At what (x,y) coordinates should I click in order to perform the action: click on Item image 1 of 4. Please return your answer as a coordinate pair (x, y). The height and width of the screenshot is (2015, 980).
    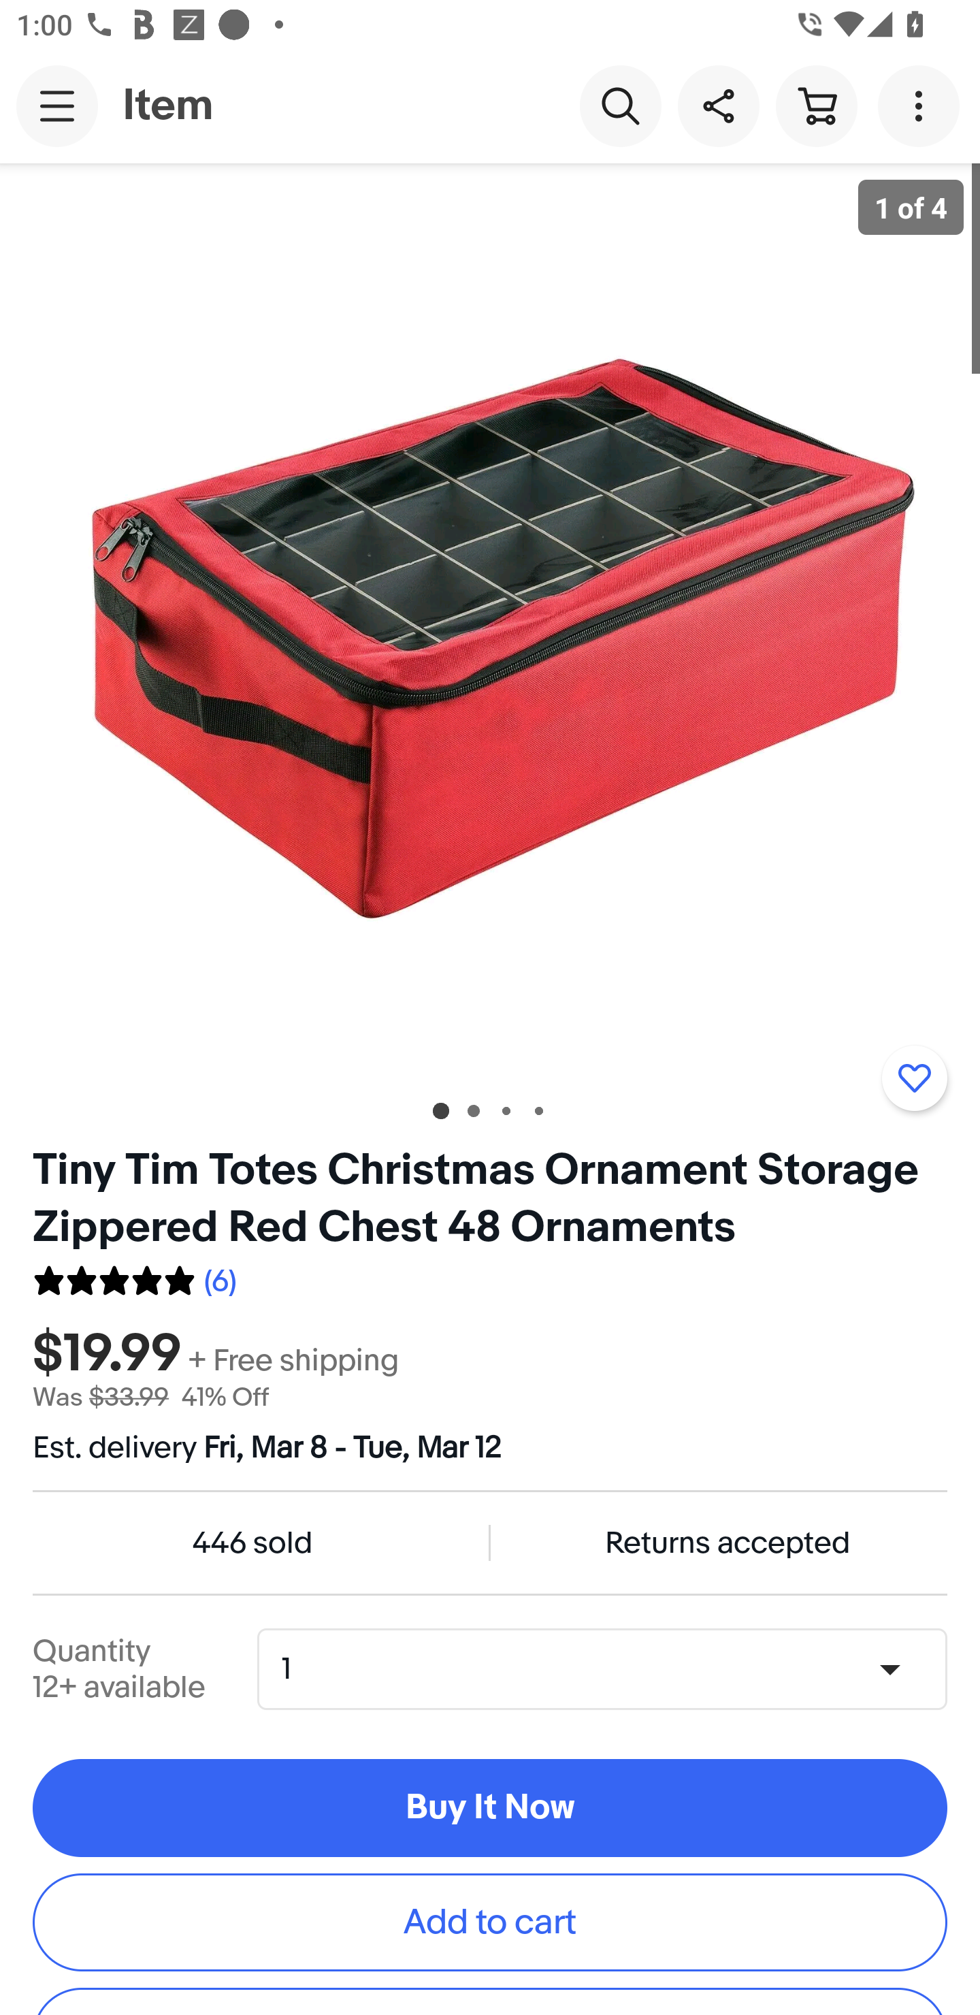
    Looking at the image, I should click on (490, 620).